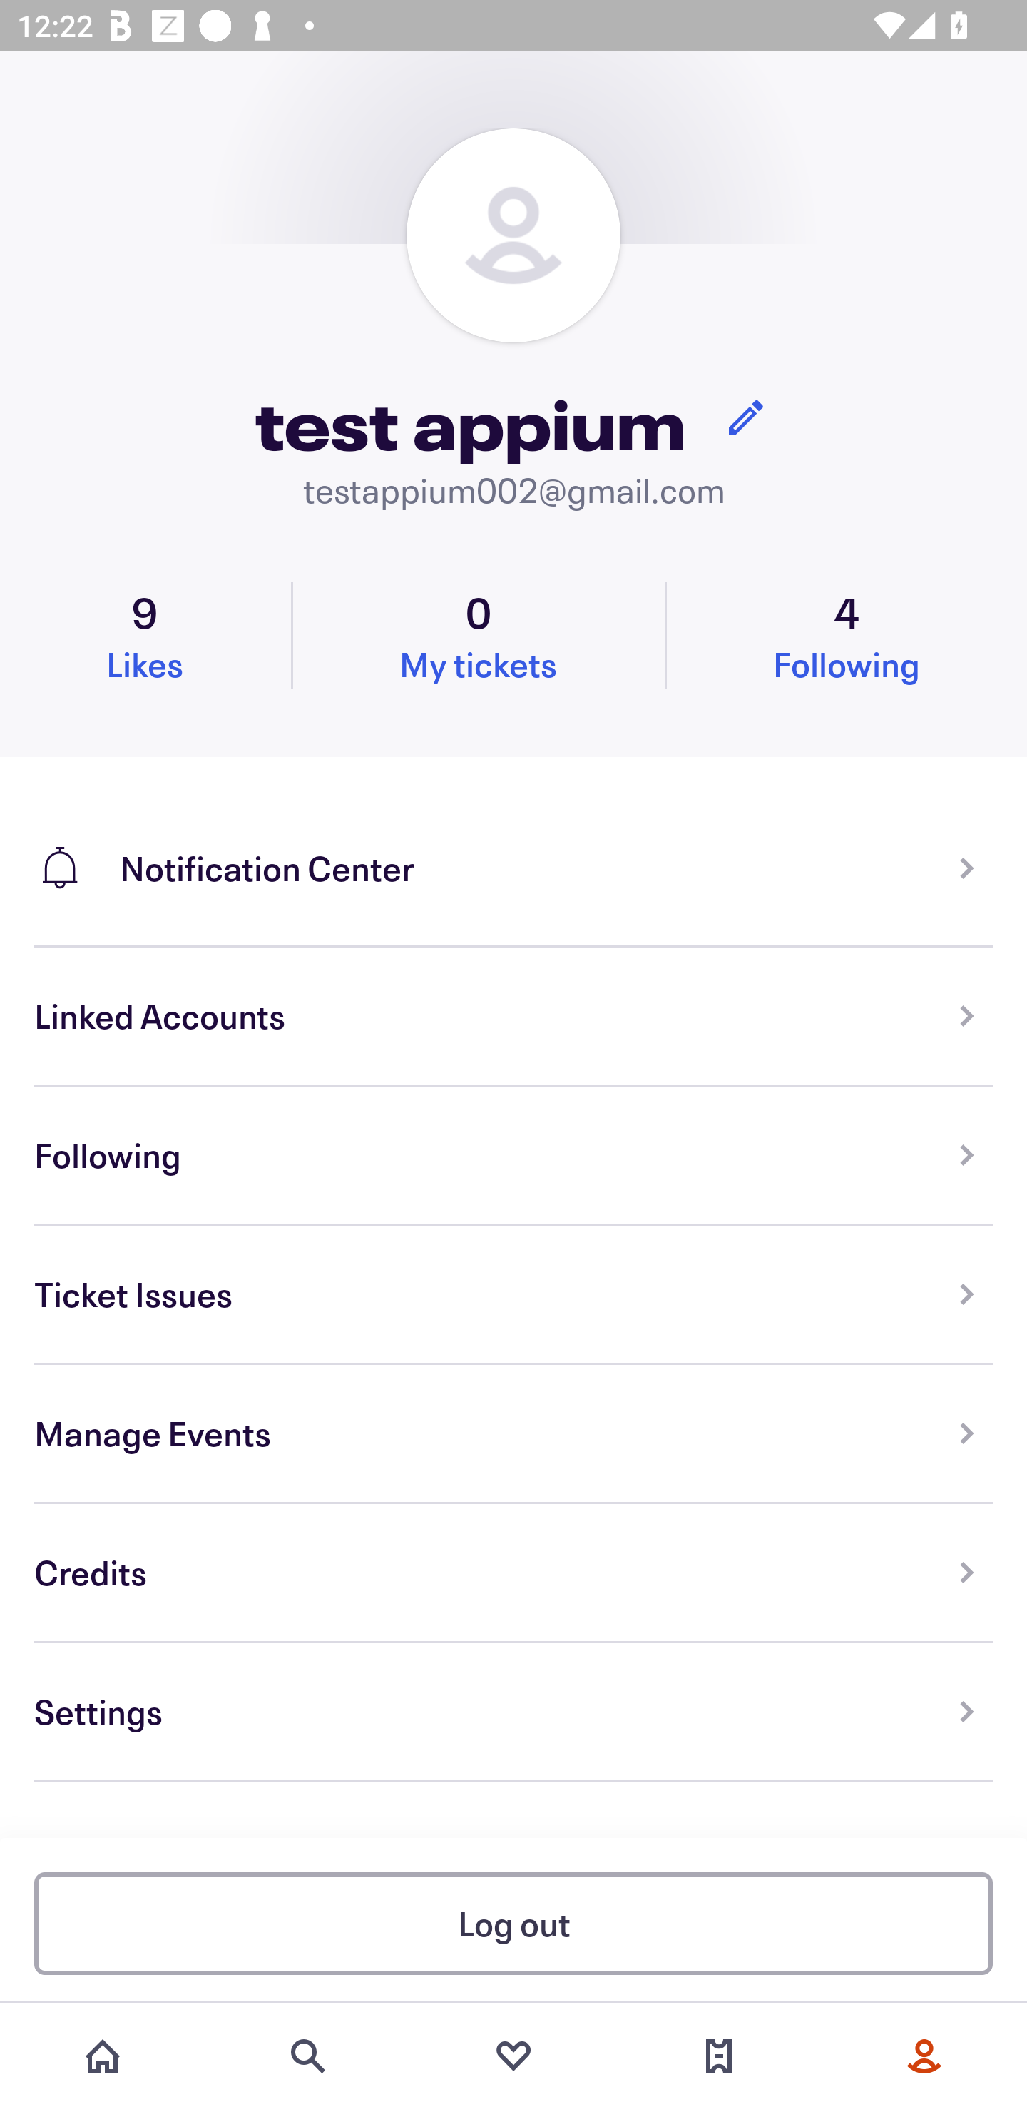  I want to click on Search events, so click(308, 2056).